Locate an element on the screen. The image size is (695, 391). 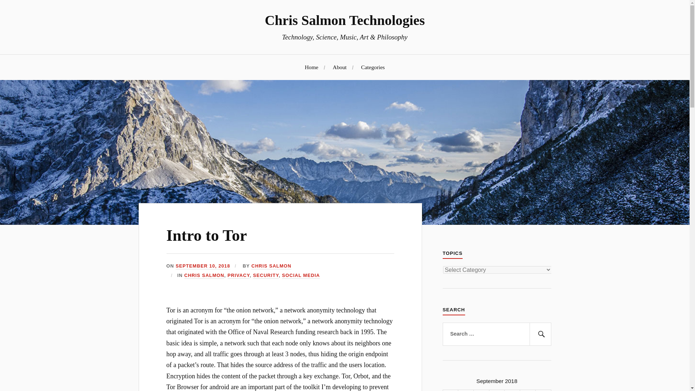
Search for: is located at coordinates (497, 334).